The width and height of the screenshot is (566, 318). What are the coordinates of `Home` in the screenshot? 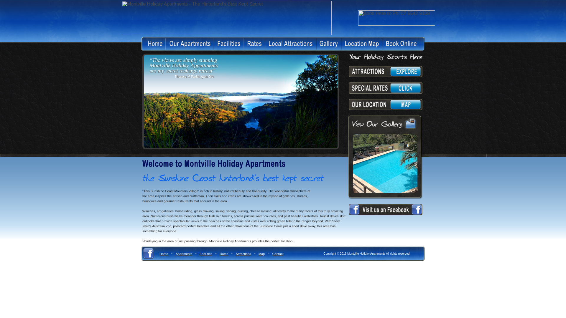 It's located at (164, 253).